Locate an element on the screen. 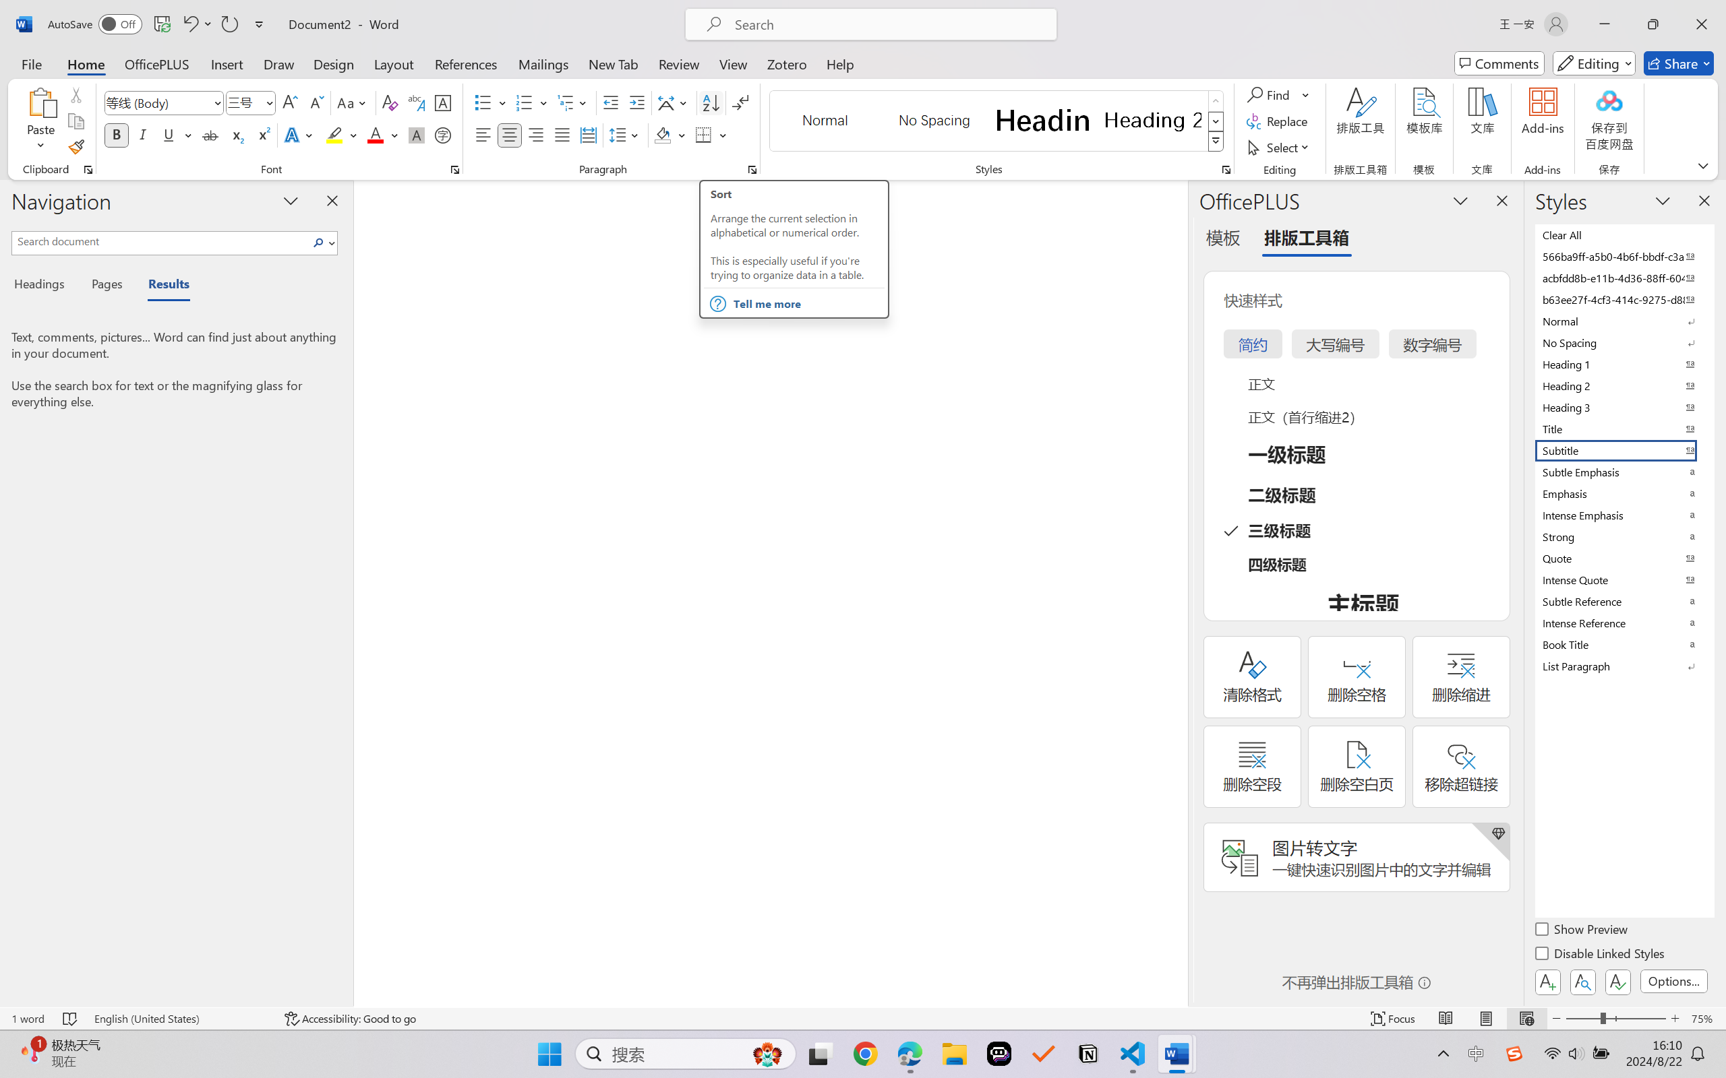  Find is located at coordinates (1270, 94).